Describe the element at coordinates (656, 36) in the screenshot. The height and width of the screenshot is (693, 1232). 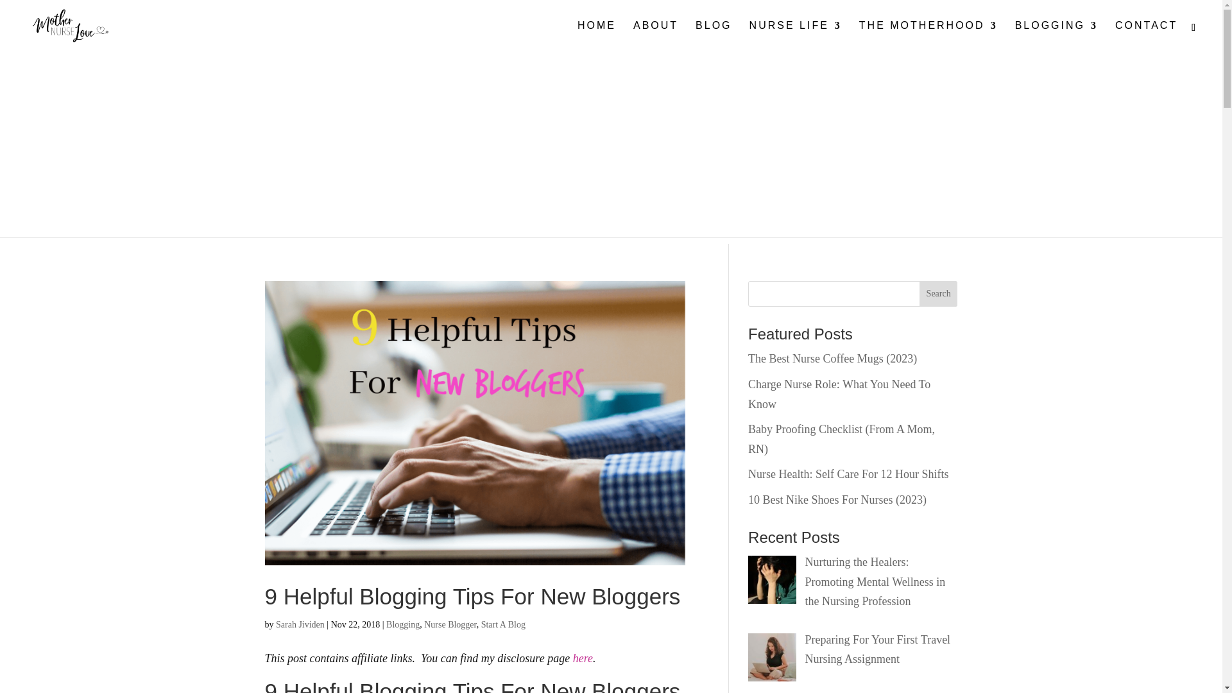
I see `ABOUT` at that location.